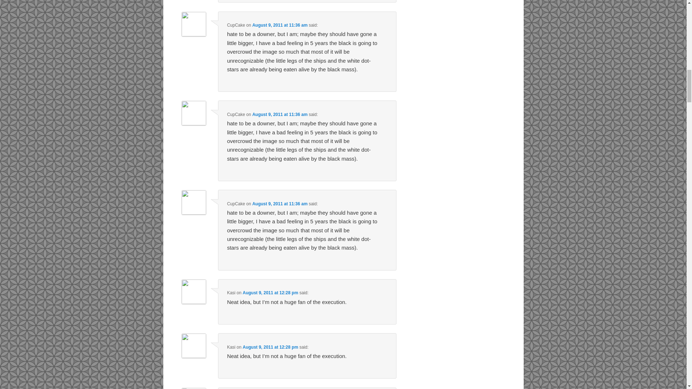 The height and width of the screenshot is (389, 692). What do you see at coordinates (270, 292) in the screenshot?
I see `August 9, 2011 at 12:28 pm` at bounding box center [270, 292].